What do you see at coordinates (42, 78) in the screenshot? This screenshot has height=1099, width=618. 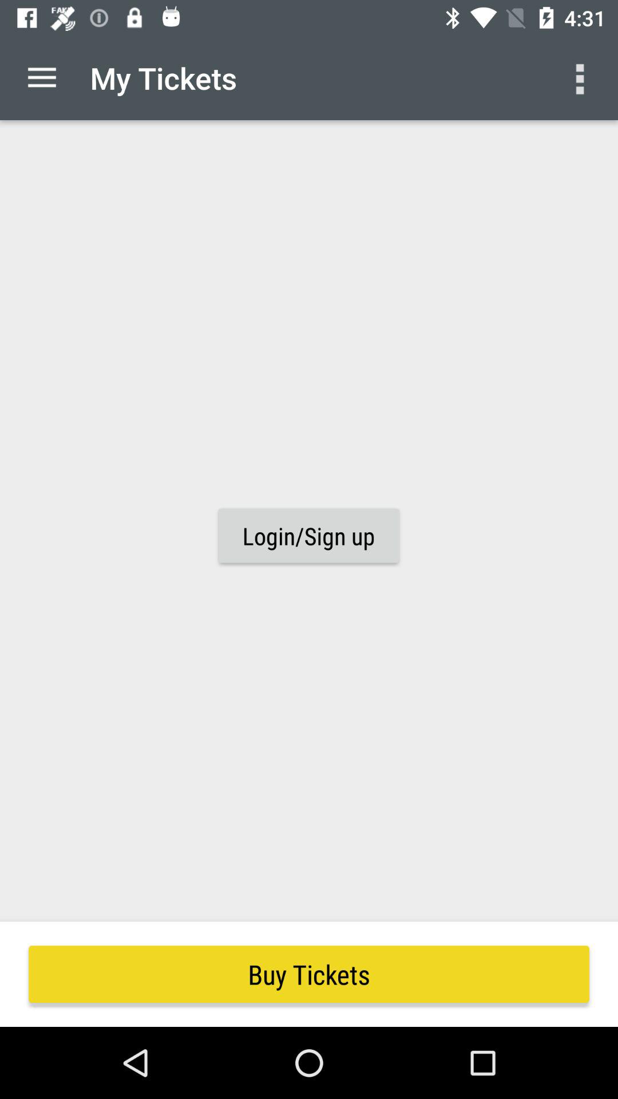 I see `press item to the left of my tickets item` at bounding box center [42, 78].